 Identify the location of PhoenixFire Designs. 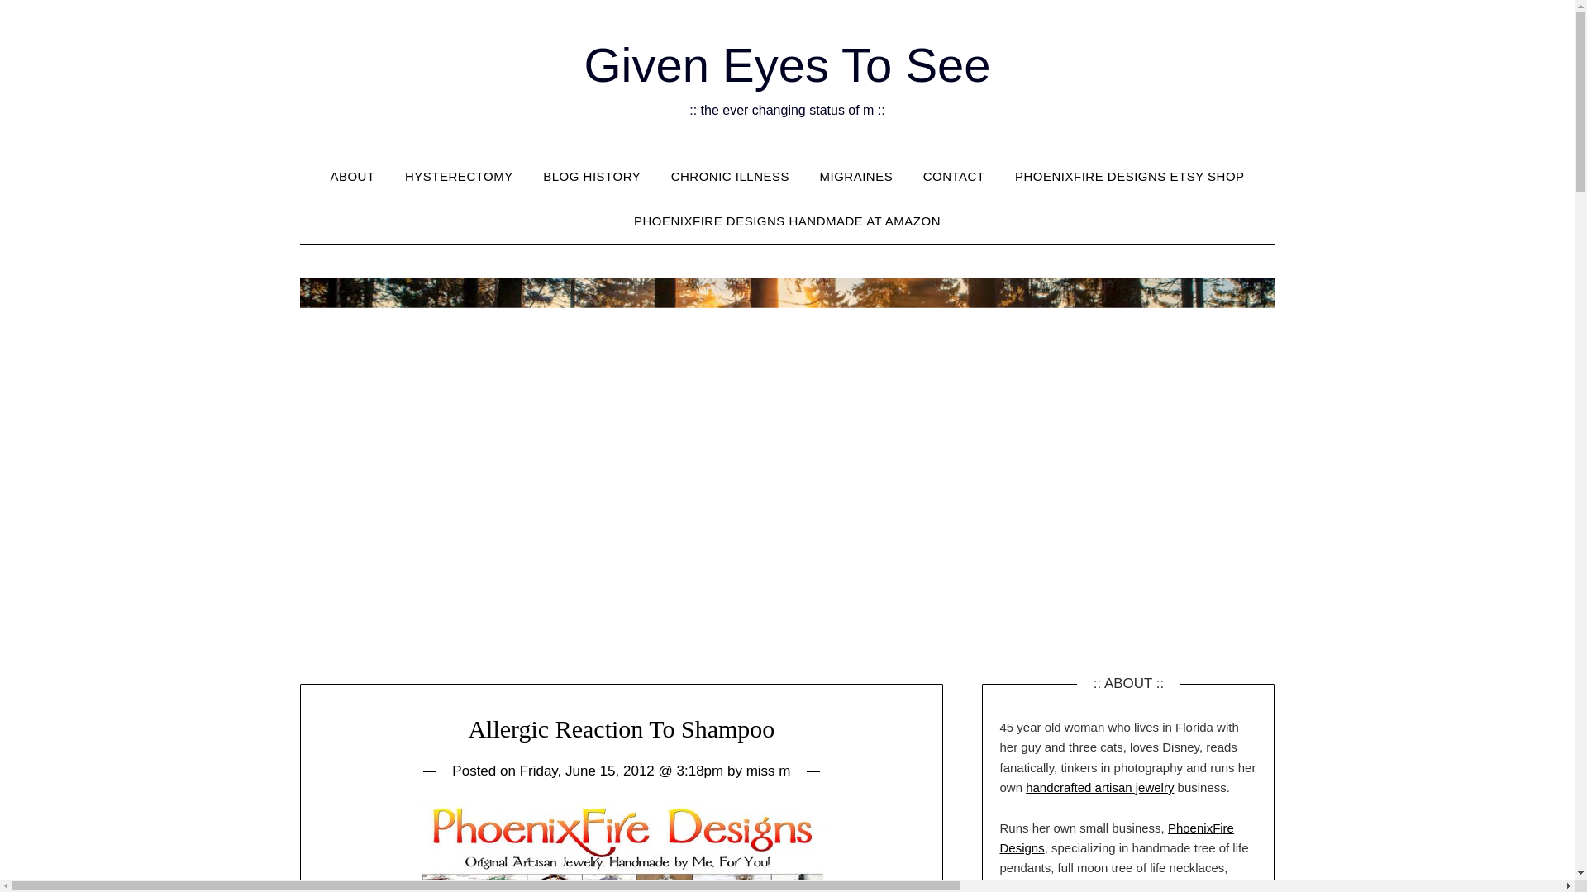
(1116, 837).